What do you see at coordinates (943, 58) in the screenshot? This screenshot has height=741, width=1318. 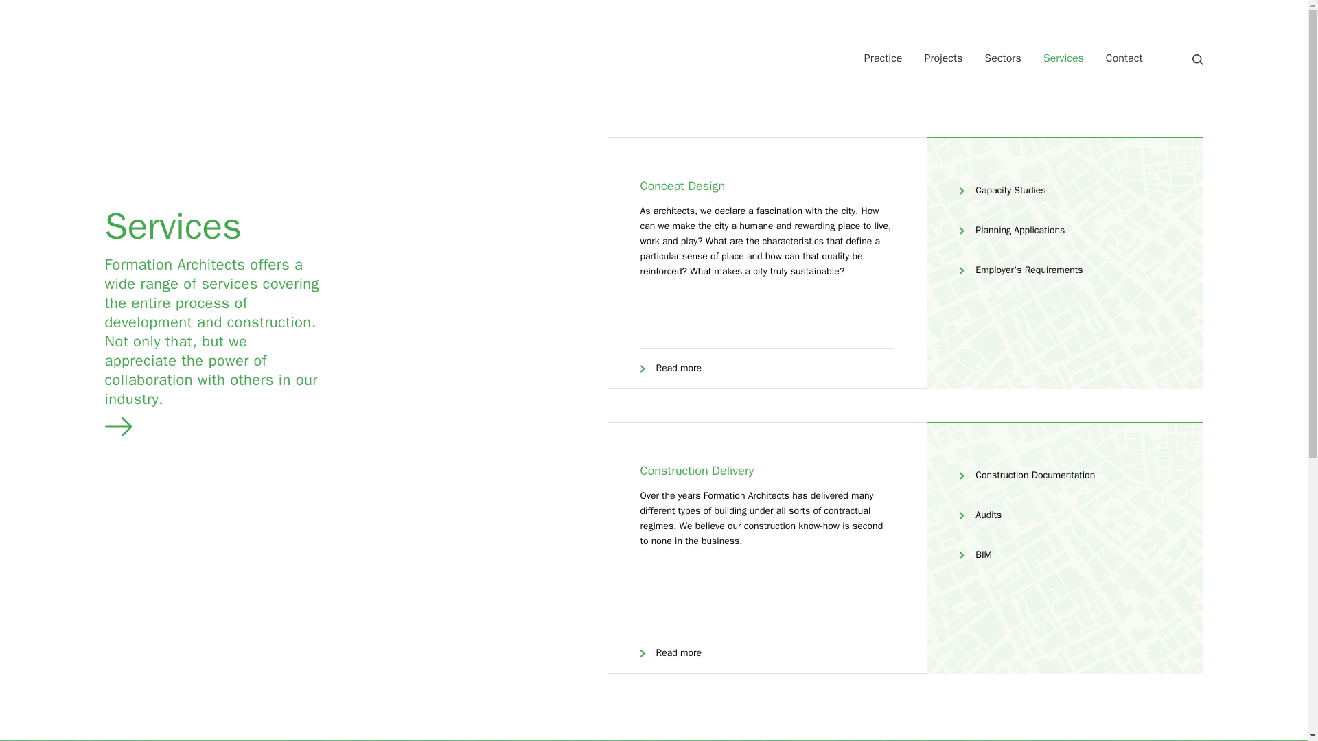 I see `Projects` at bounding box center [943, 58].